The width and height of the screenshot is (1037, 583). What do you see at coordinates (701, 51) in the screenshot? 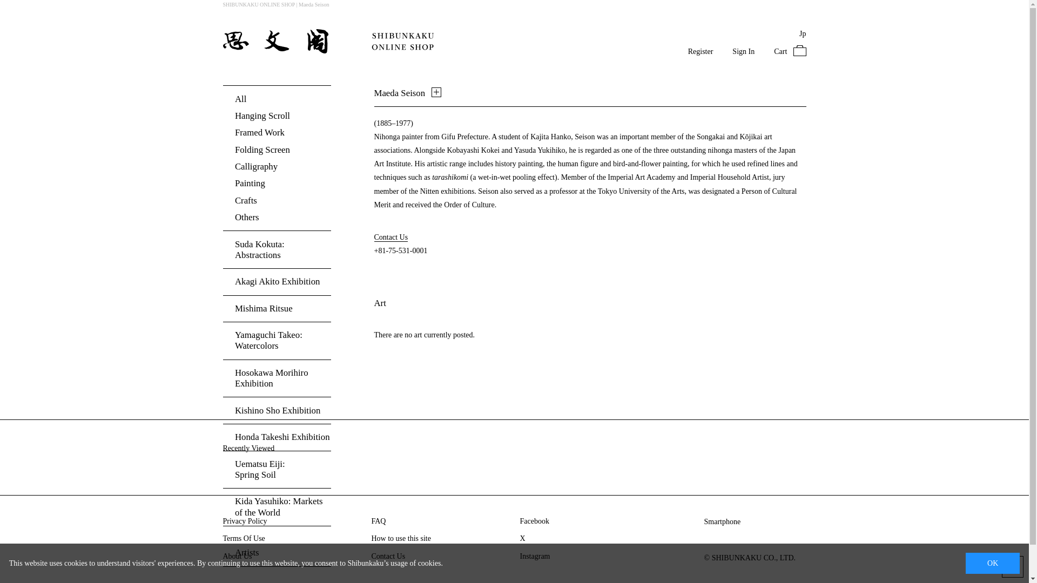
I see `Contact Us` at bounding box center [701, 51].